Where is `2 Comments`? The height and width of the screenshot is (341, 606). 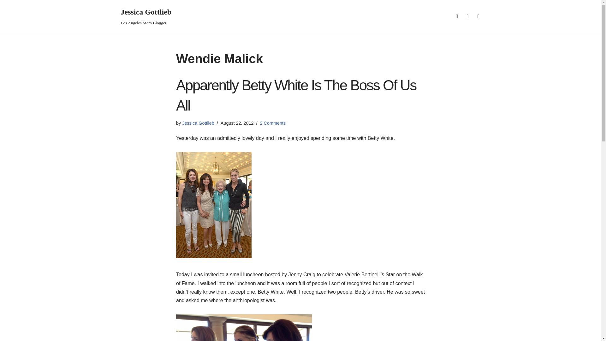
2 Comments is located at coordinates (198, 123).